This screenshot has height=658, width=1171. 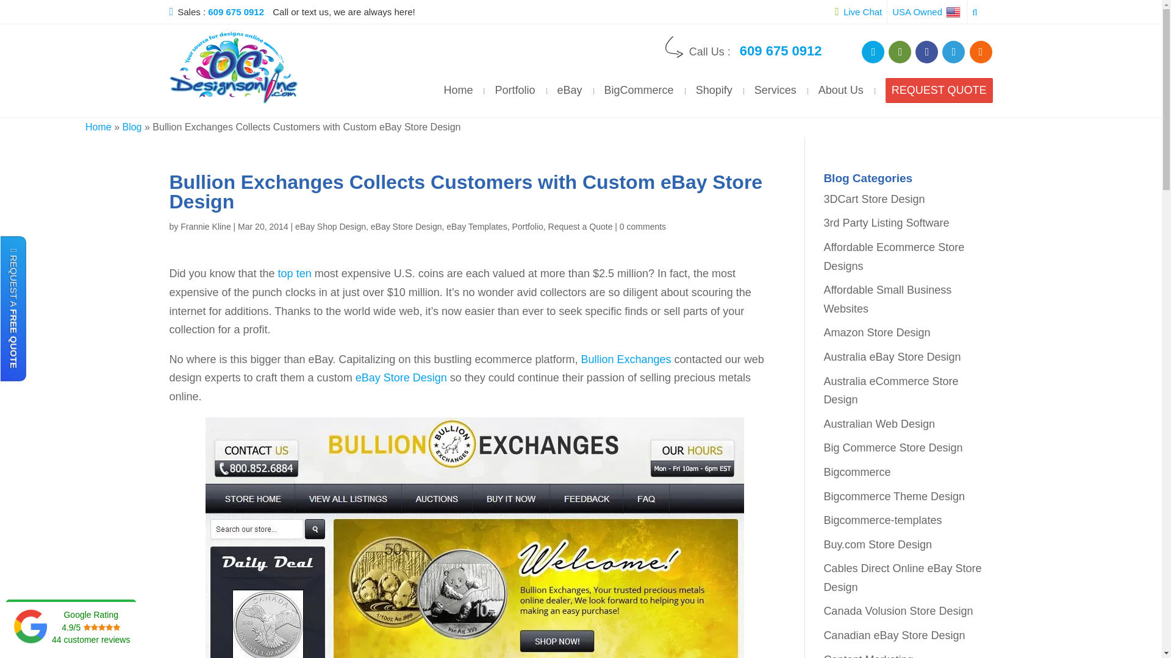 What do you see at coordinates (927, 12) in the screenshot?
I see `USA Owned` at bounding box center [927, 12].